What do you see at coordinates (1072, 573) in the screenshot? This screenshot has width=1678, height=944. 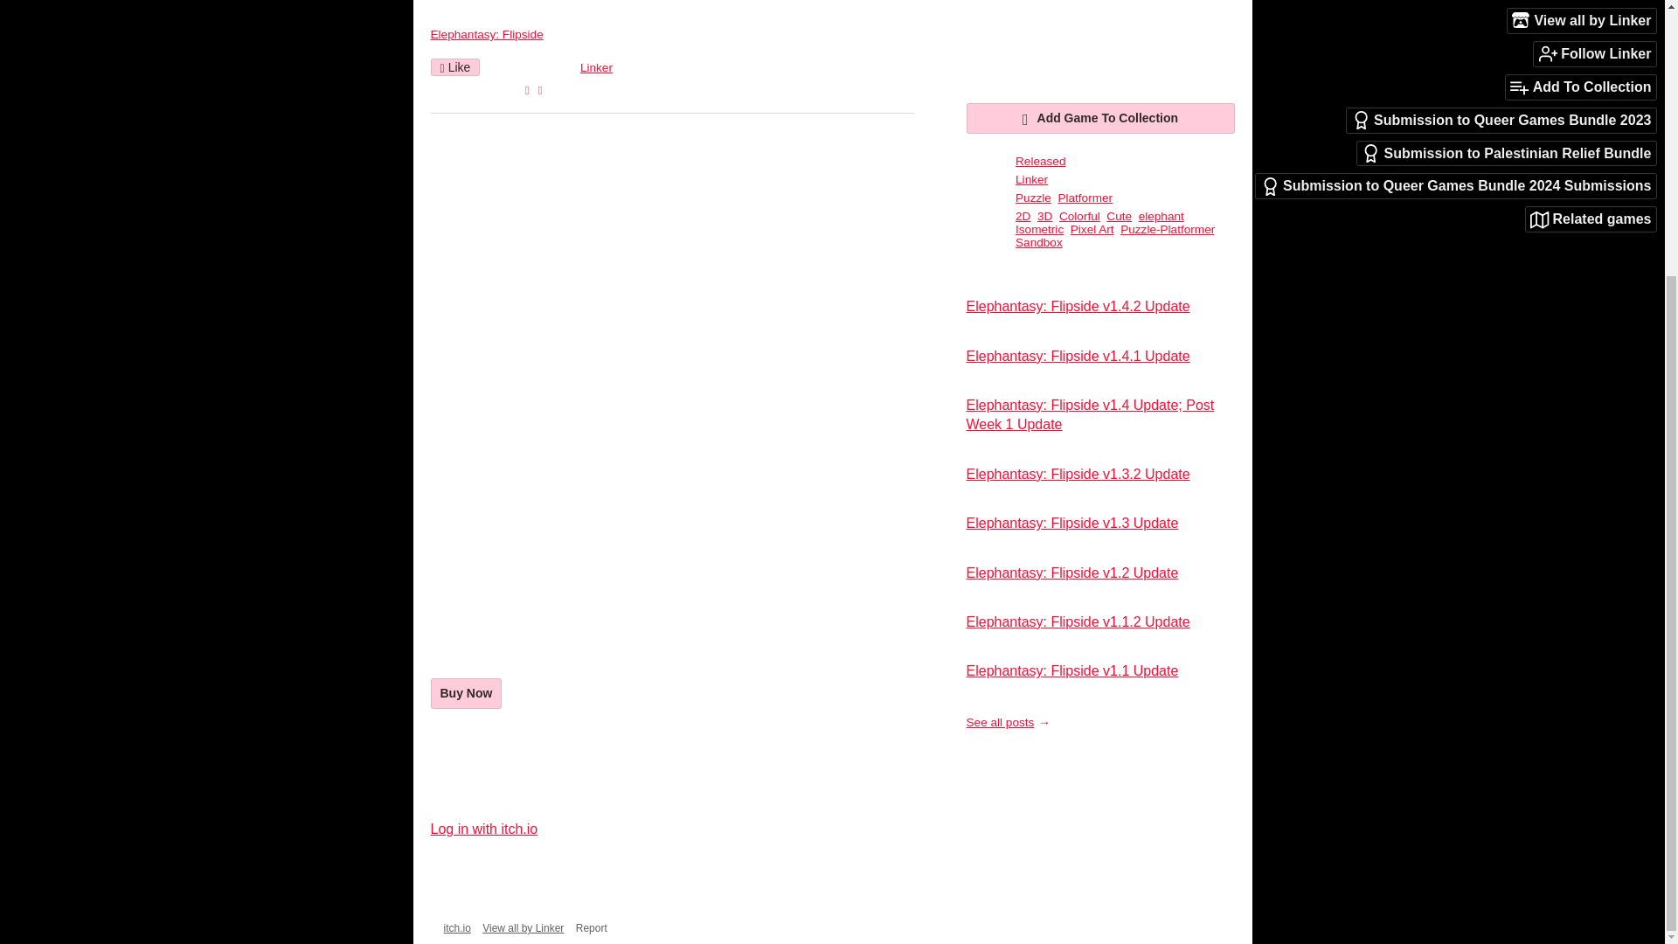 I see `Elephantasy: Flipside v1.2 Update` at bounding box center [1072, 573].